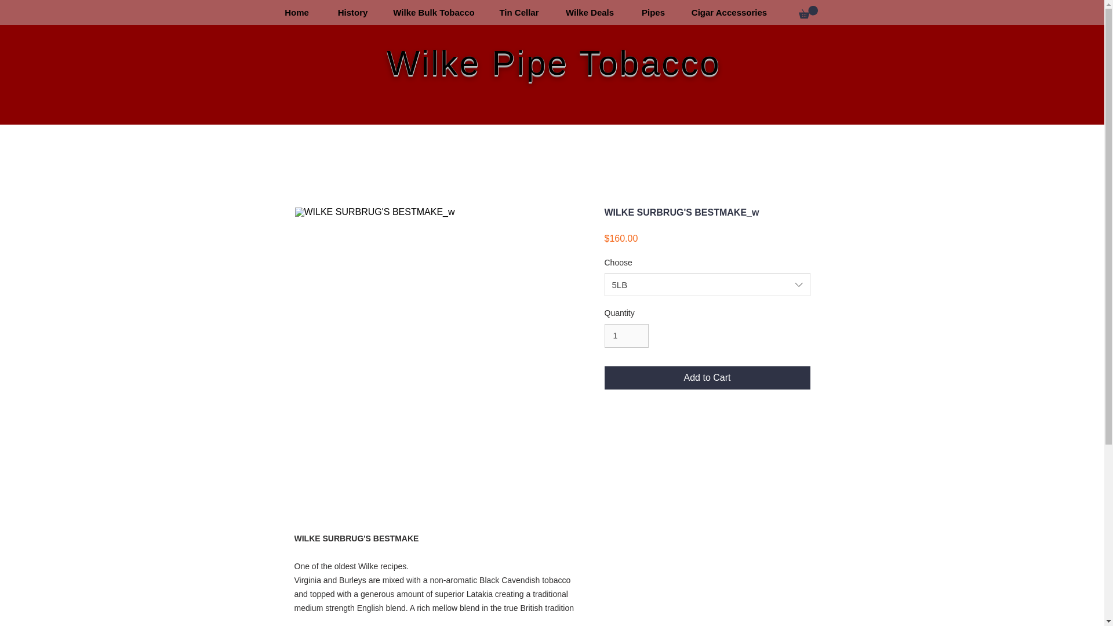  I want to click on Home, so click(297, 12).